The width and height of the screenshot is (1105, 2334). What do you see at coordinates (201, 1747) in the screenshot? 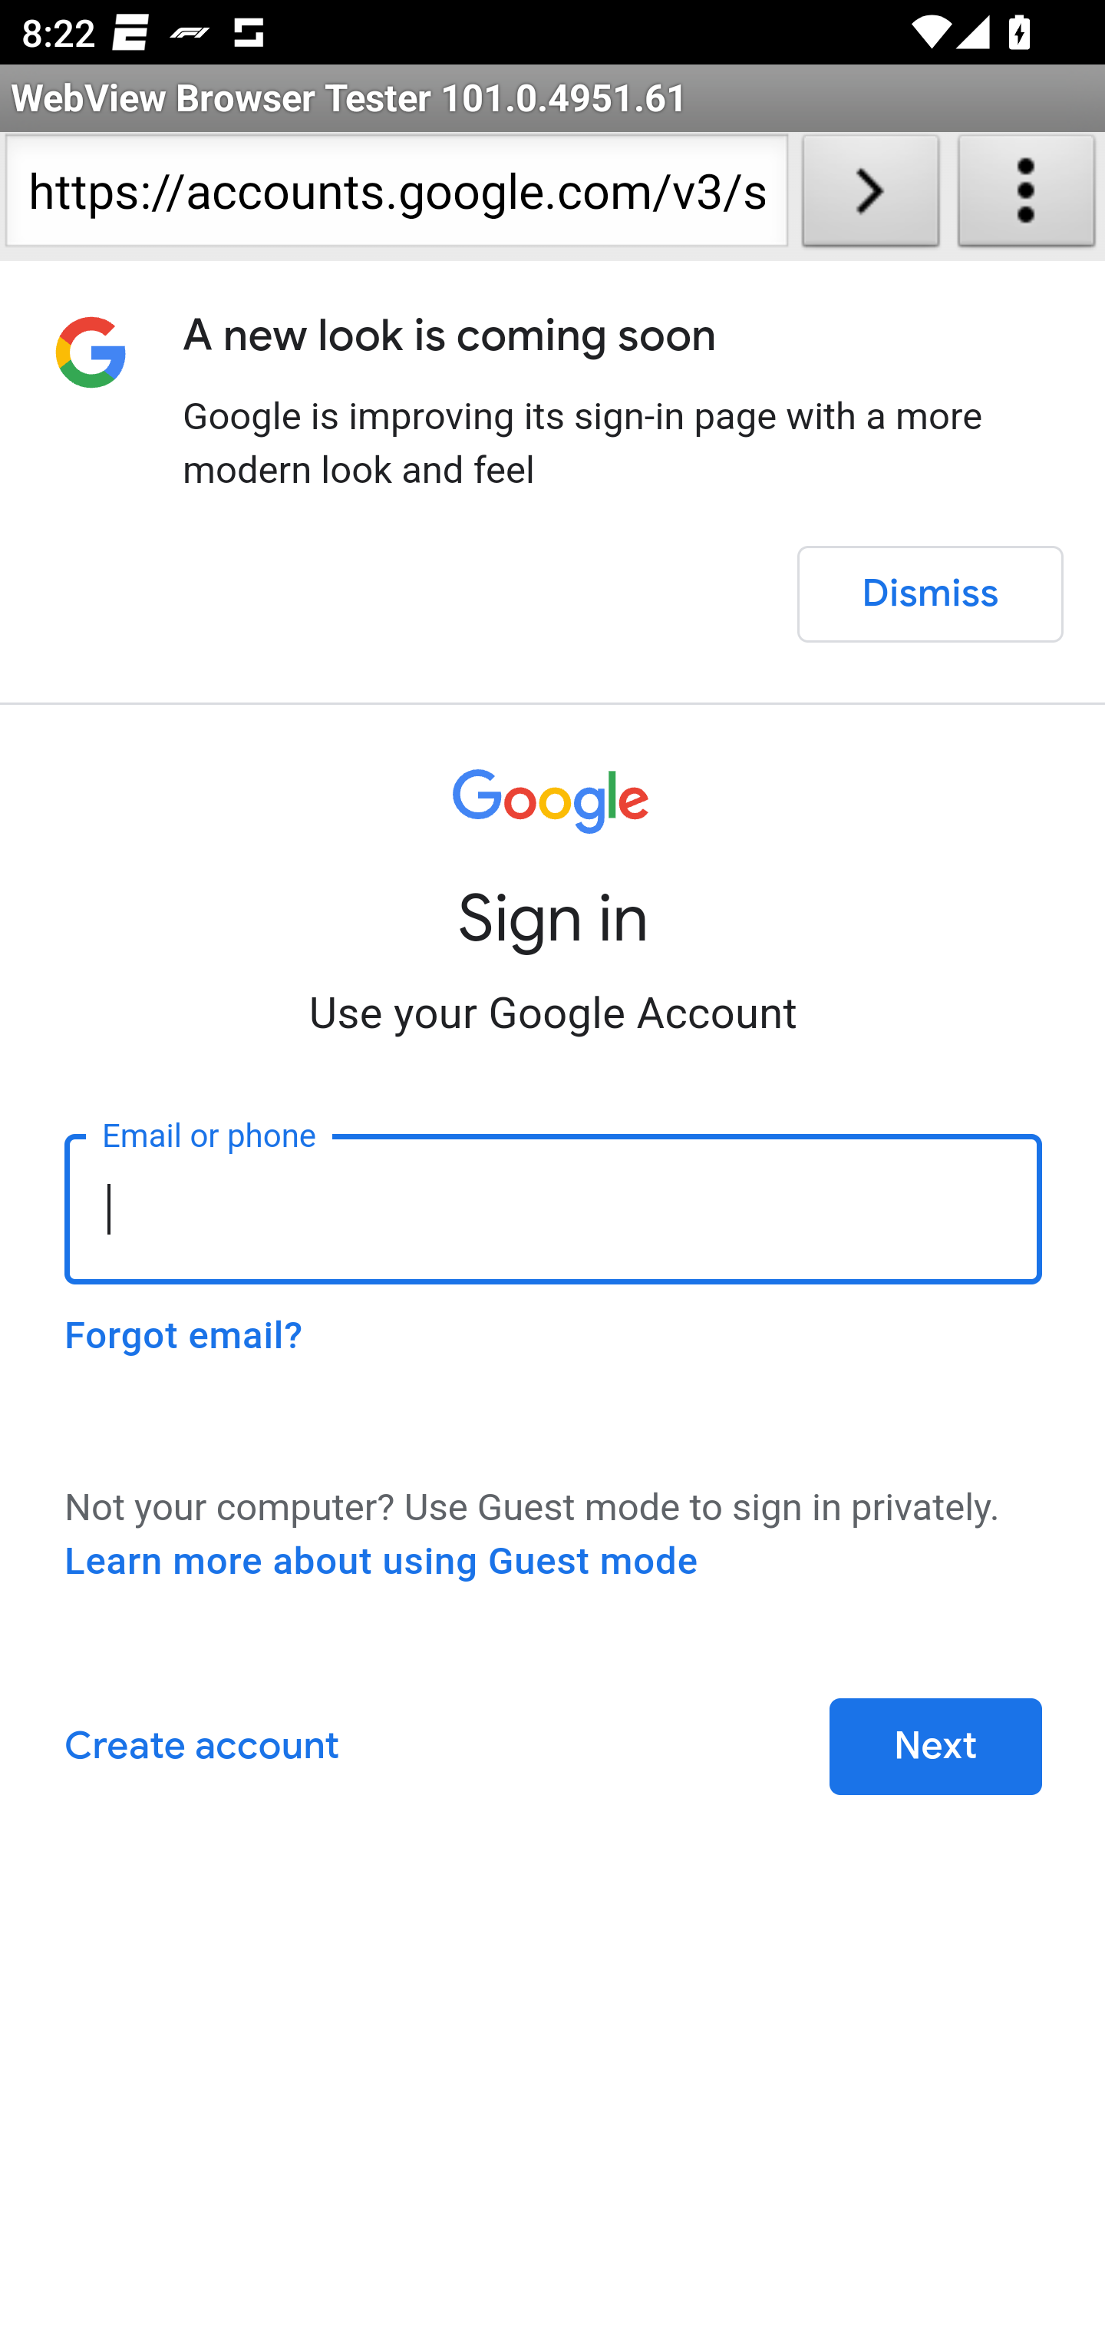
I see `Create account` at bounding box center [201, 1747].